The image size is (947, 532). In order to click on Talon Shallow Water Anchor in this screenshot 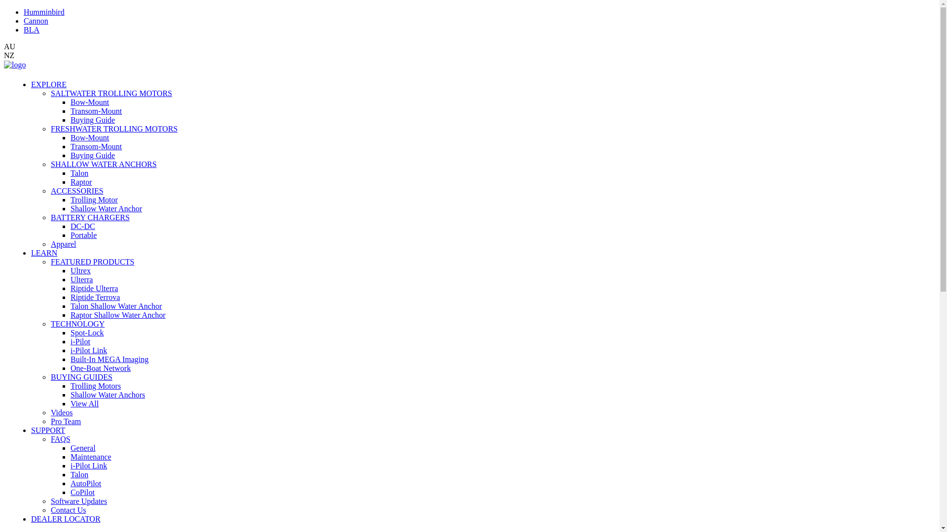, I will do `click(116, 306)`.